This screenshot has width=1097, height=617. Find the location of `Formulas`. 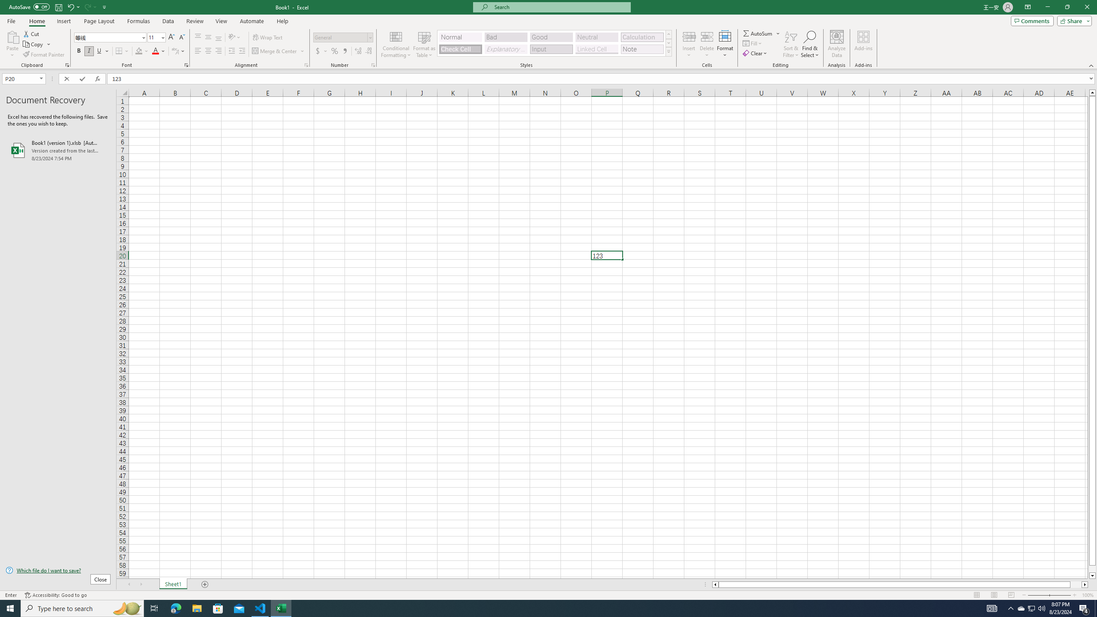

Formulas is located at coordinates (139, 21).